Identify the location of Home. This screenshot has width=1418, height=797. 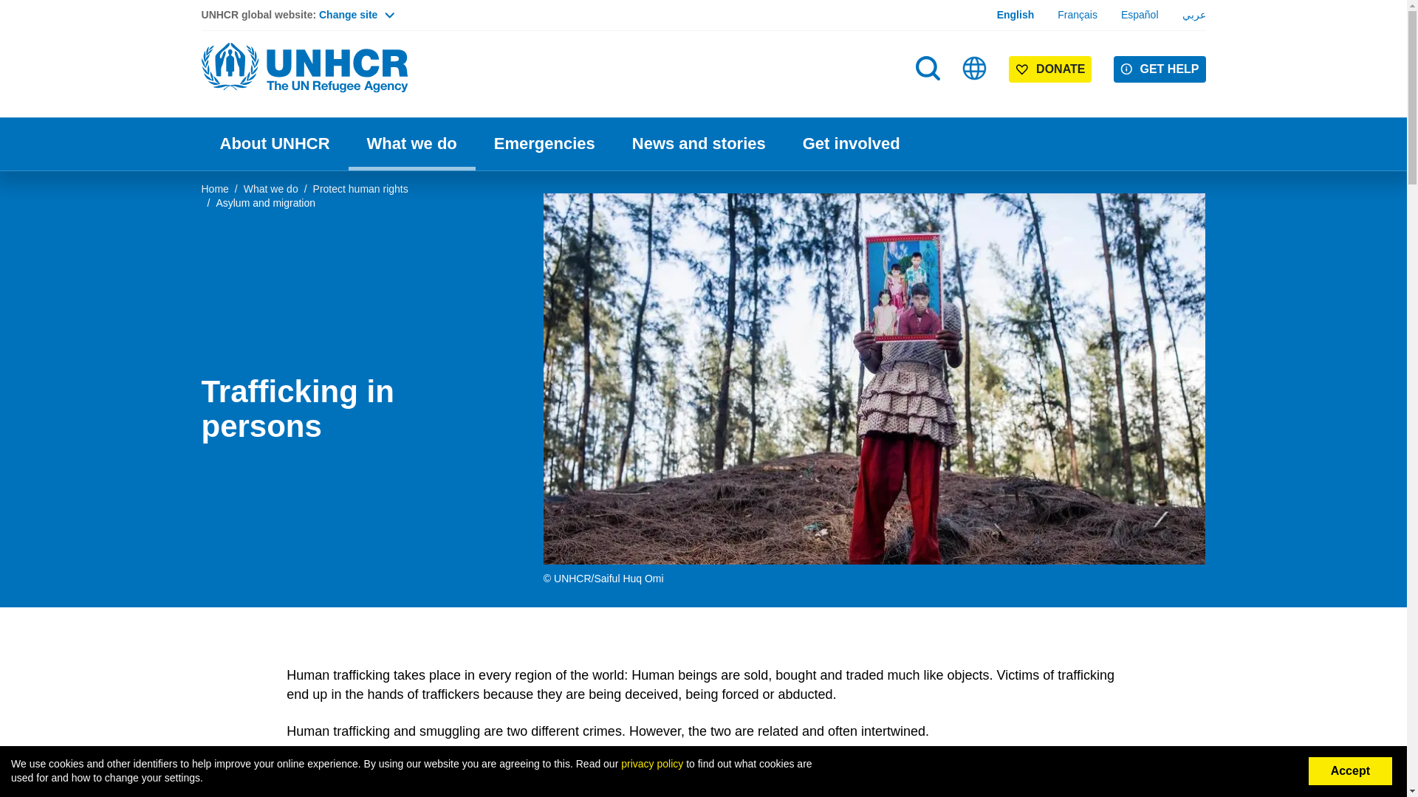
(304, 68).